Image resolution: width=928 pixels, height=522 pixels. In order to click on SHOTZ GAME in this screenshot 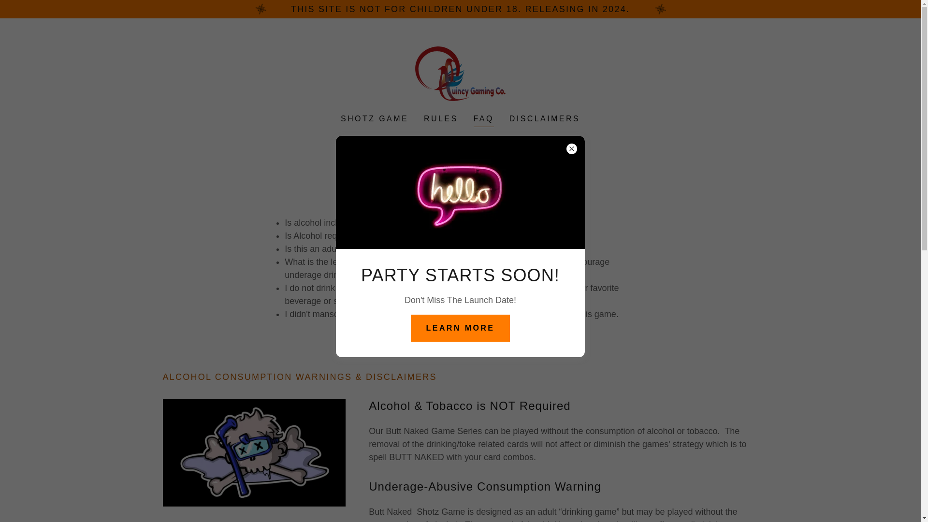, I will do `click(374, 118)`.